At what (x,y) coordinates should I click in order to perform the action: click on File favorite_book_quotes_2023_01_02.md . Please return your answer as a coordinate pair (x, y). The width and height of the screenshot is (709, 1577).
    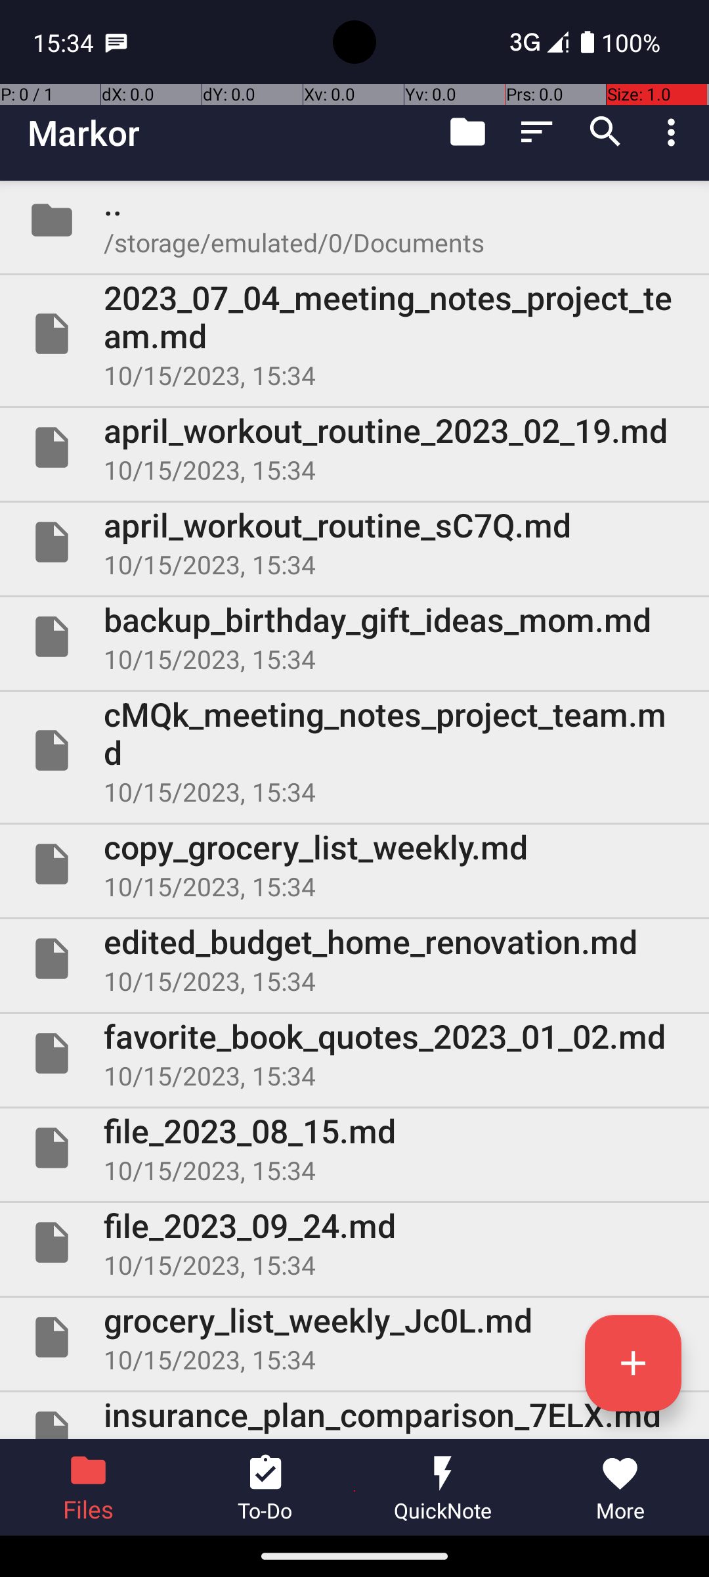
    Looking at the image, I should click on (354, 1053).